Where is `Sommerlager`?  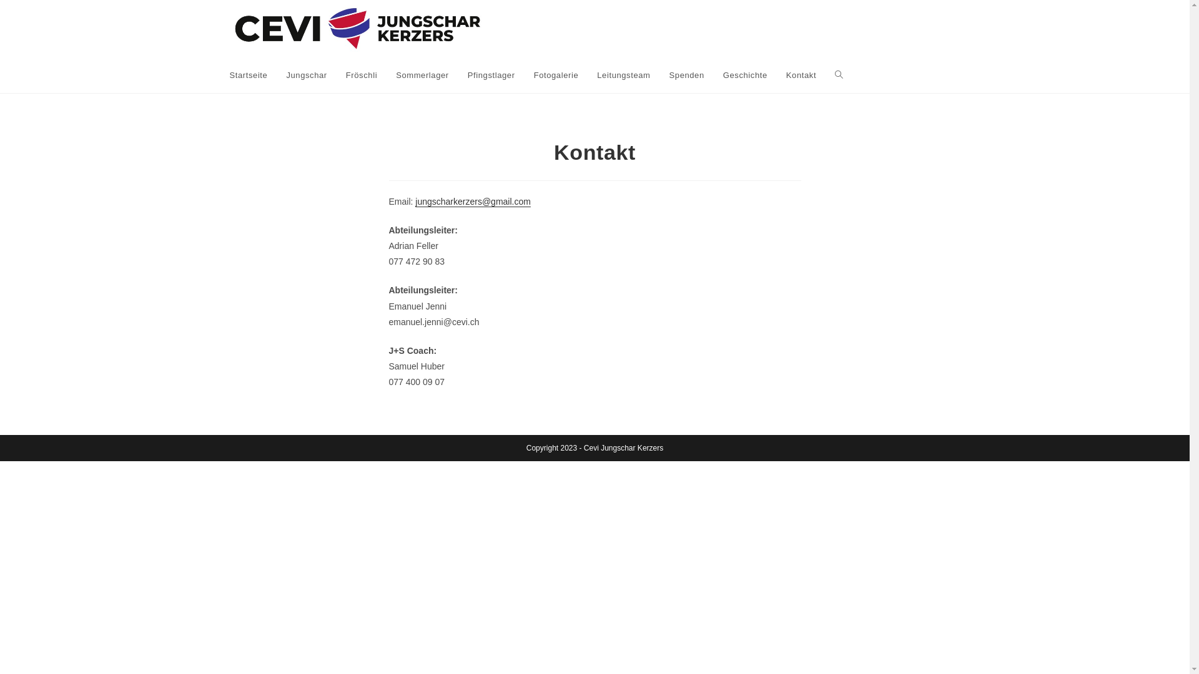
Sommerlager is located at coordinates (422, 75).